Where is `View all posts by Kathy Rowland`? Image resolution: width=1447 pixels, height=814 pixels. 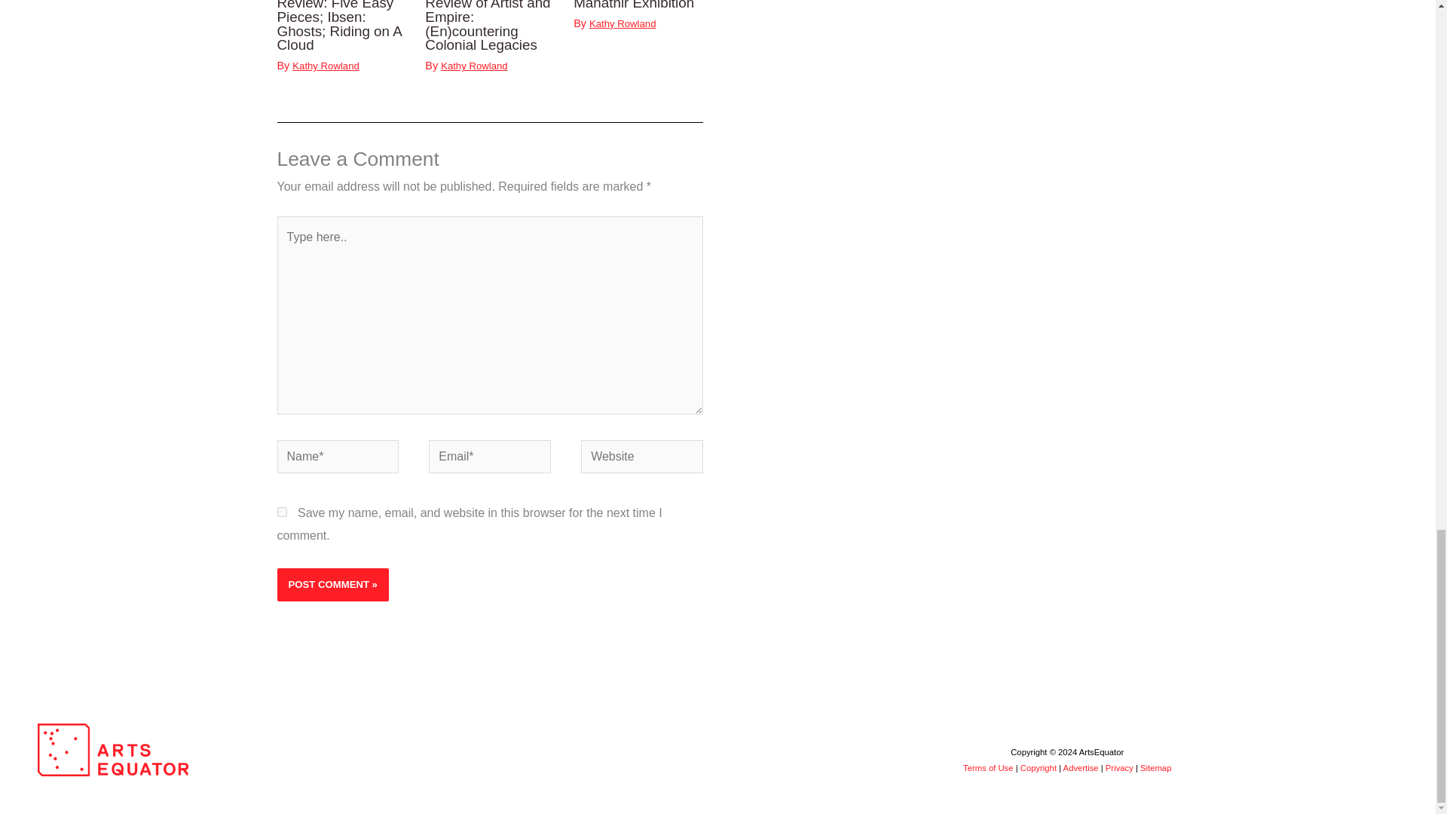
View all posts by Kathy Rowland is located at coordinates (623, 23).